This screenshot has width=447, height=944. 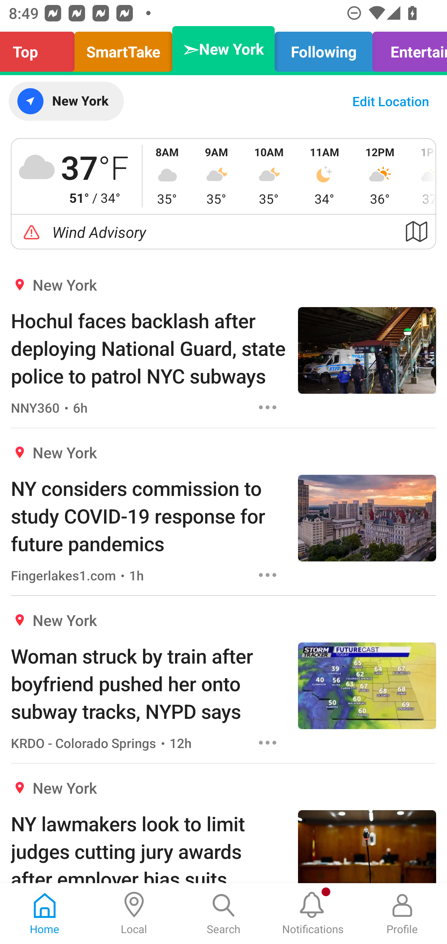 I want to click on Wind Advisory, so click(x=223, y=232).